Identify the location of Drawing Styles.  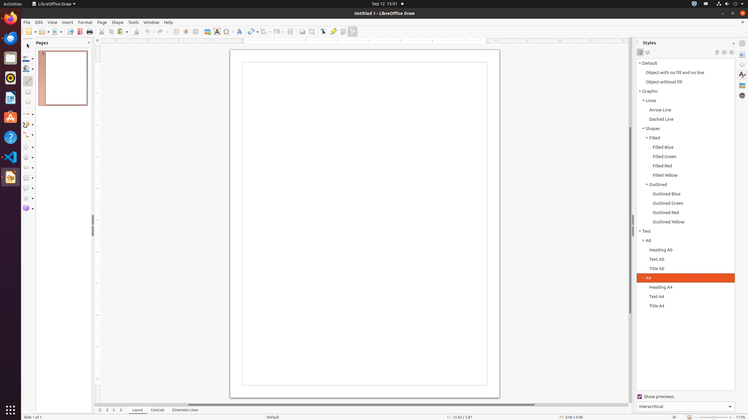
(640, 52).